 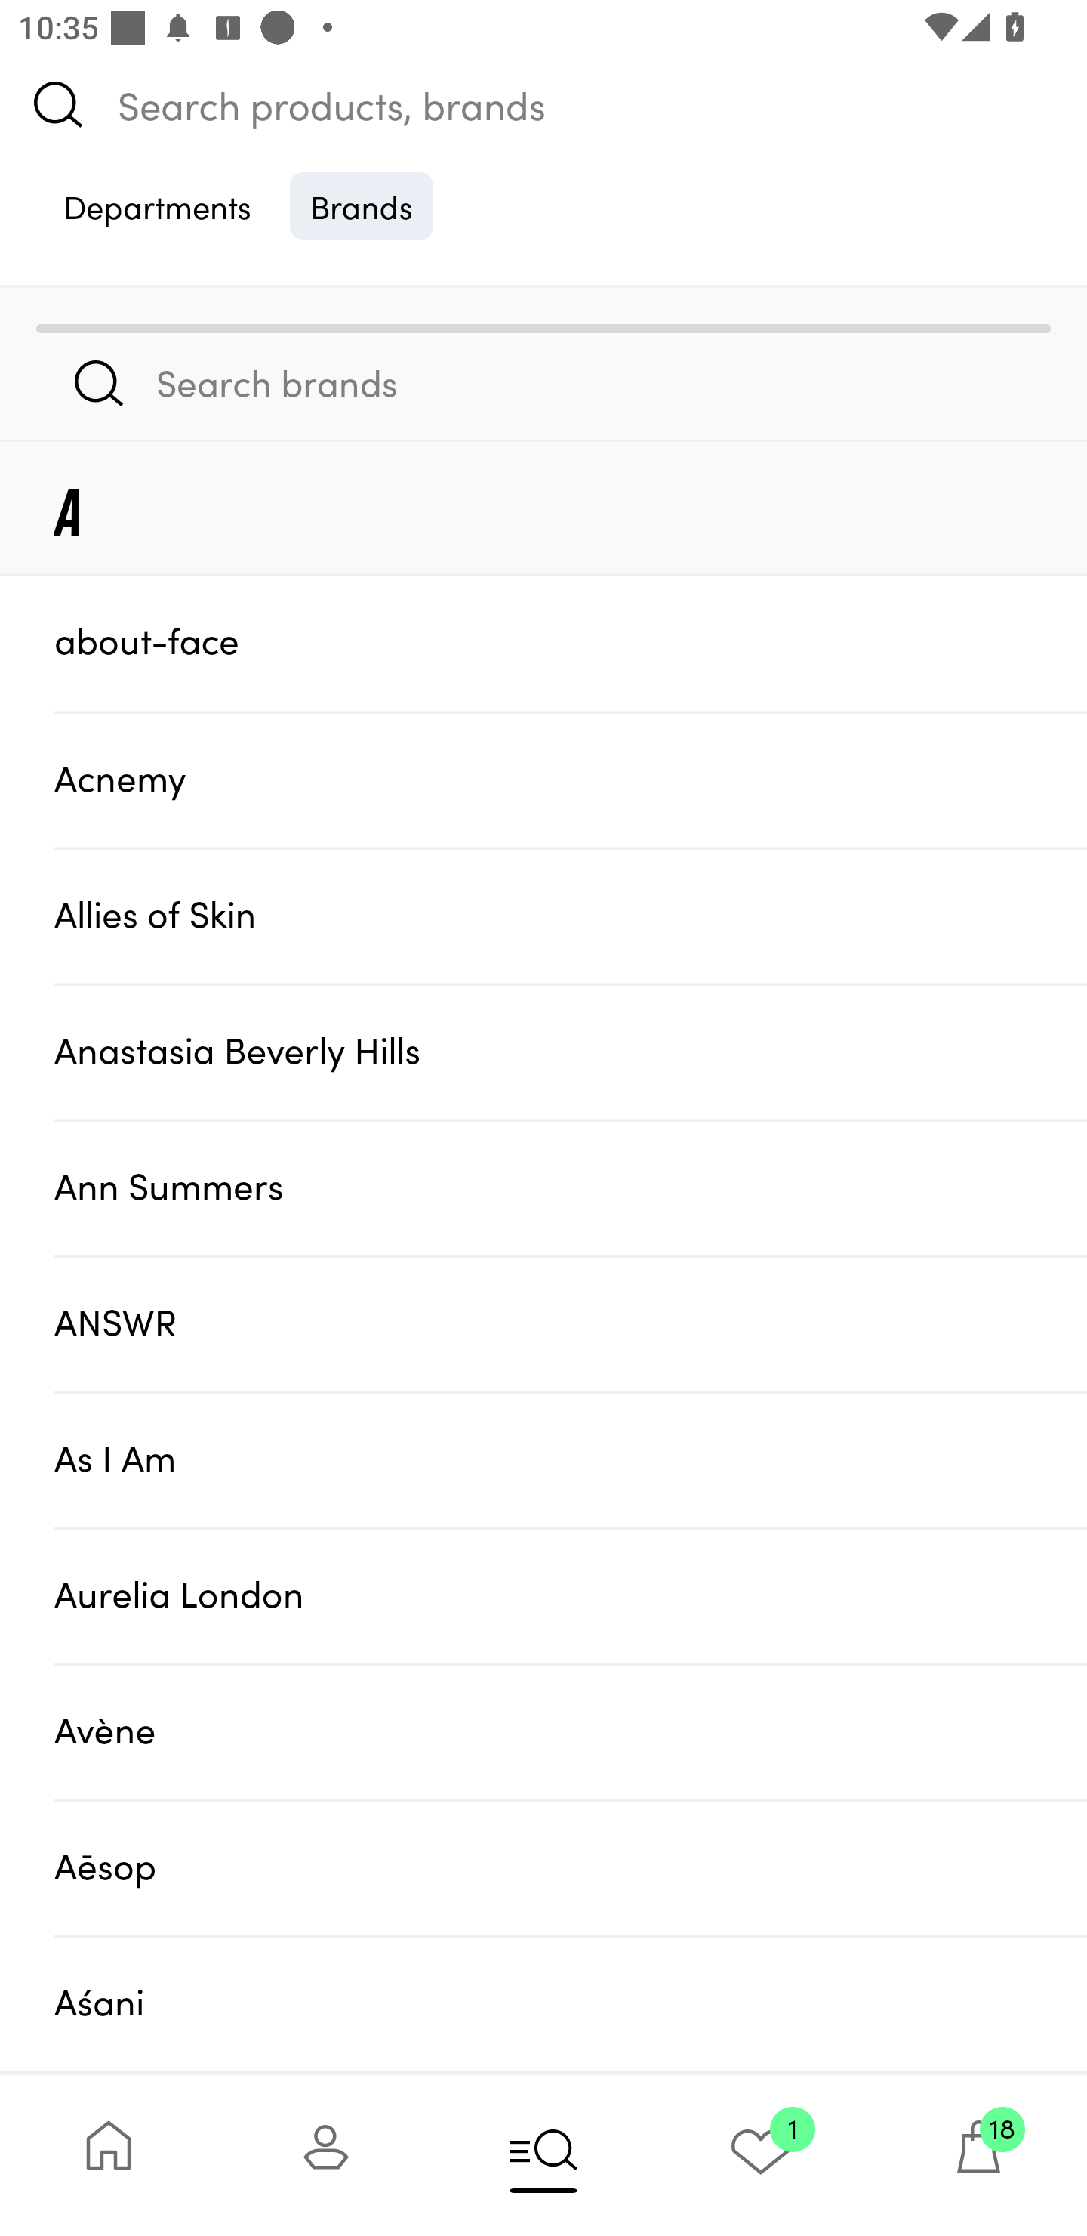 I want to click on Aurelia London, so click(x=571, y=1595).